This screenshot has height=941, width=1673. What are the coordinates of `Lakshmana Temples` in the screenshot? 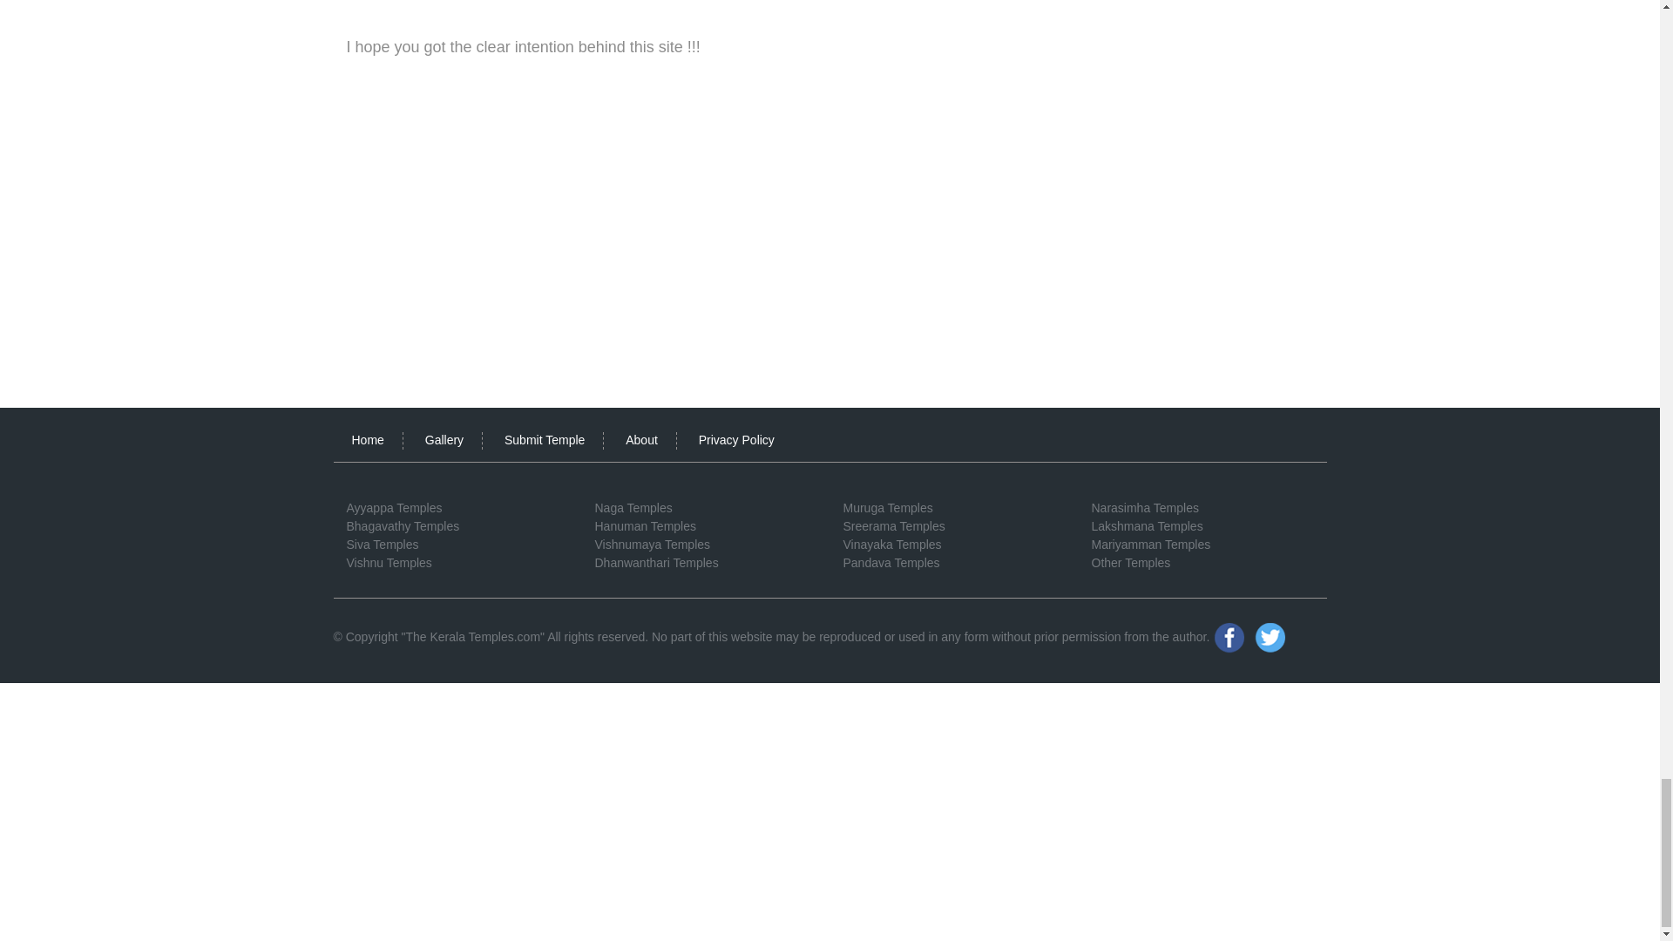 It's located at (1147, 526).